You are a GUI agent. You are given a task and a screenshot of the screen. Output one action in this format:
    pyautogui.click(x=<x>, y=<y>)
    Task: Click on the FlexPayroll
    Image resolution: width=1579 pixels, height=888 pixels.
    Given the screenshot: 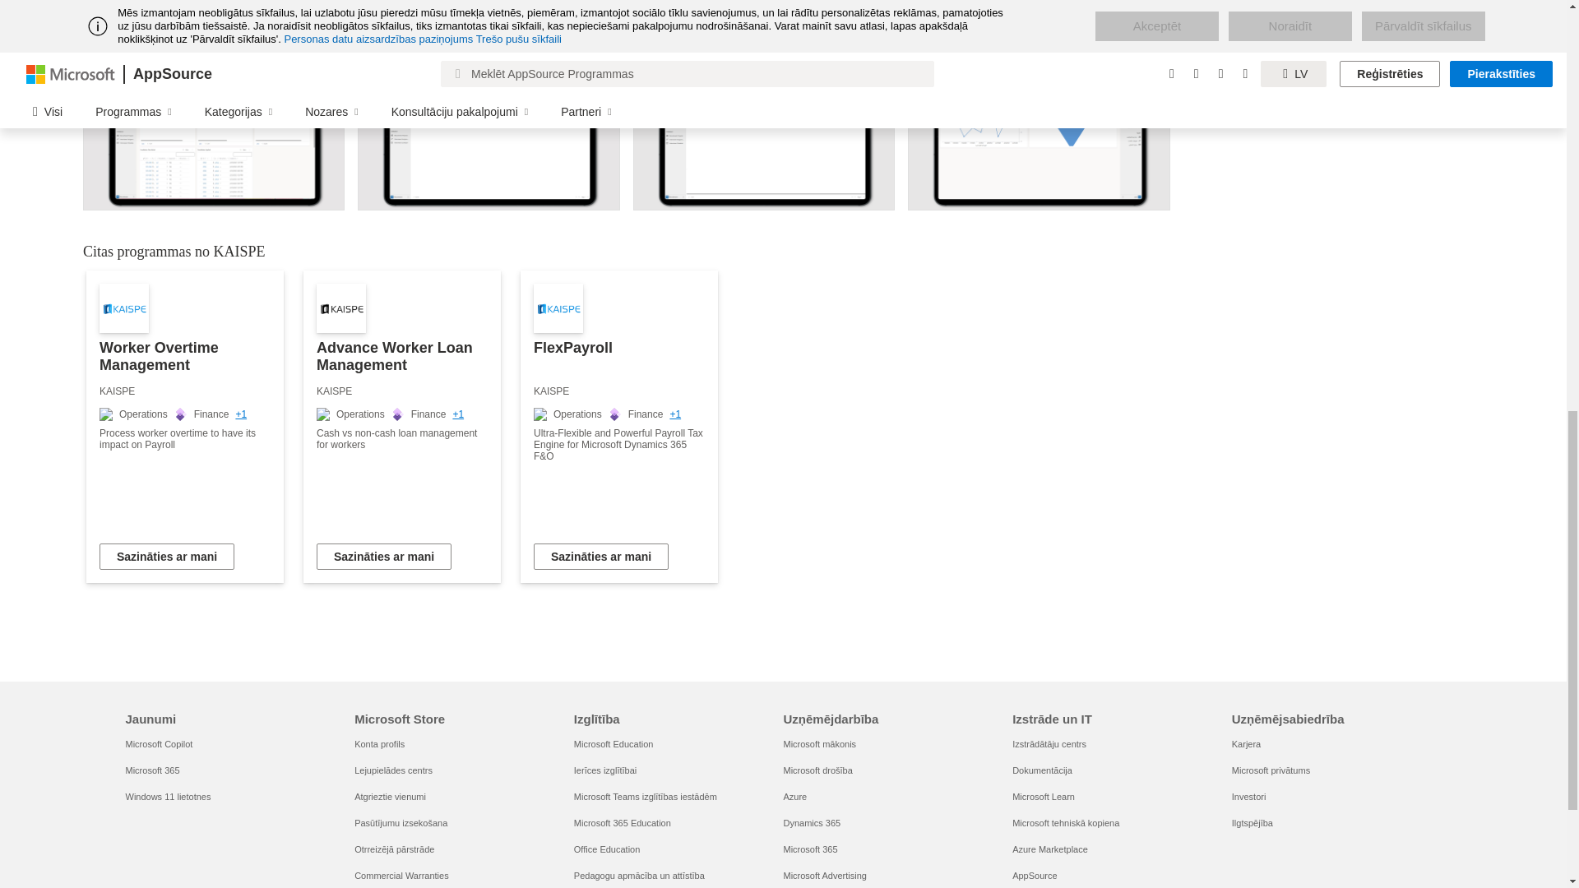 What is the action you would take?
    pyautogui.click(x=619, y=426)
    